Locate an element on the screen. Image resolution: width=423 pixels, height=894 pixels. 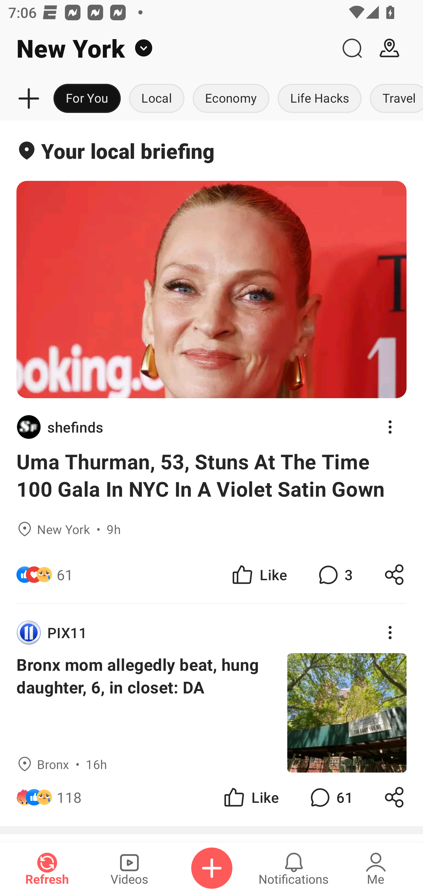
118 is located at coordinates (140, 797).